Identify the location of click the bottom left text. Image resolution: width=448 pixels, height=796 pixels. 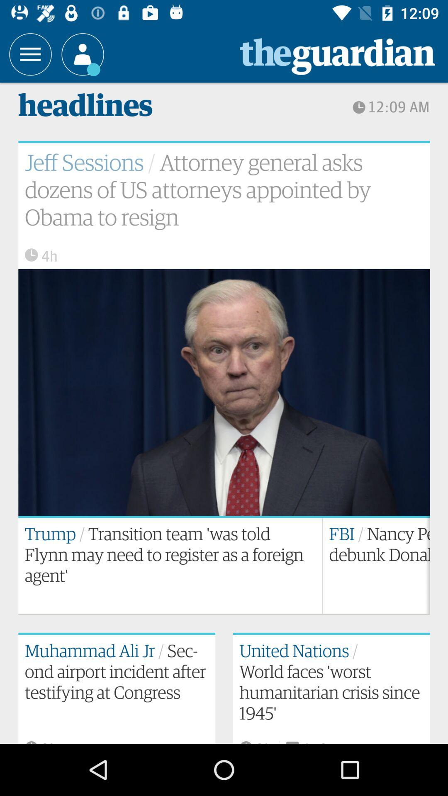
(117, 688).